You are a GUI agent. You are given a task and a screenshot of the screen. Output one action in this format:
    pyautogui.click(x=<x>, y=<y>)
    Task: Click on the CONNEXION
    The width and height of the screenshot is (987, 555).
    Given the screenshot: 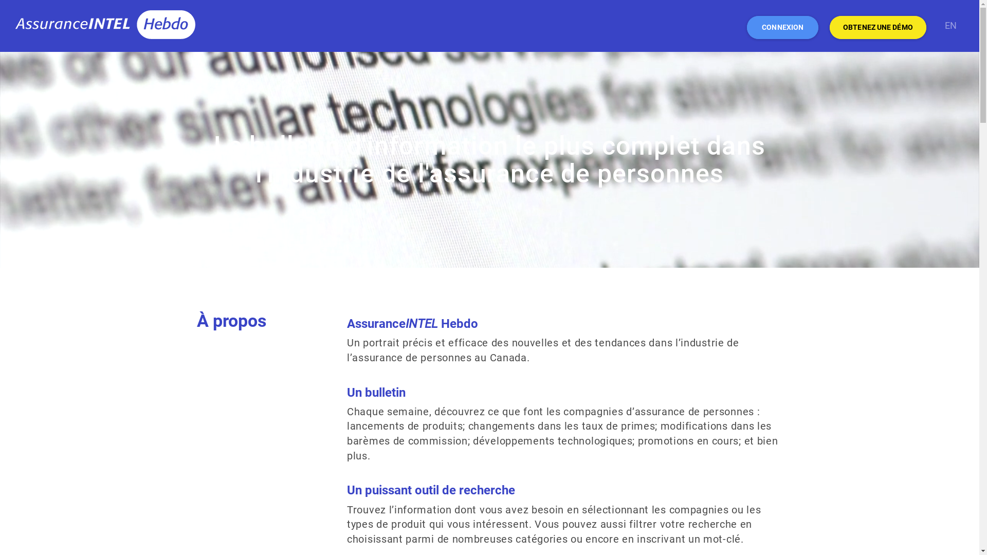 What is the action you would take?
    pyautogui.click(x=782, y=28)
    